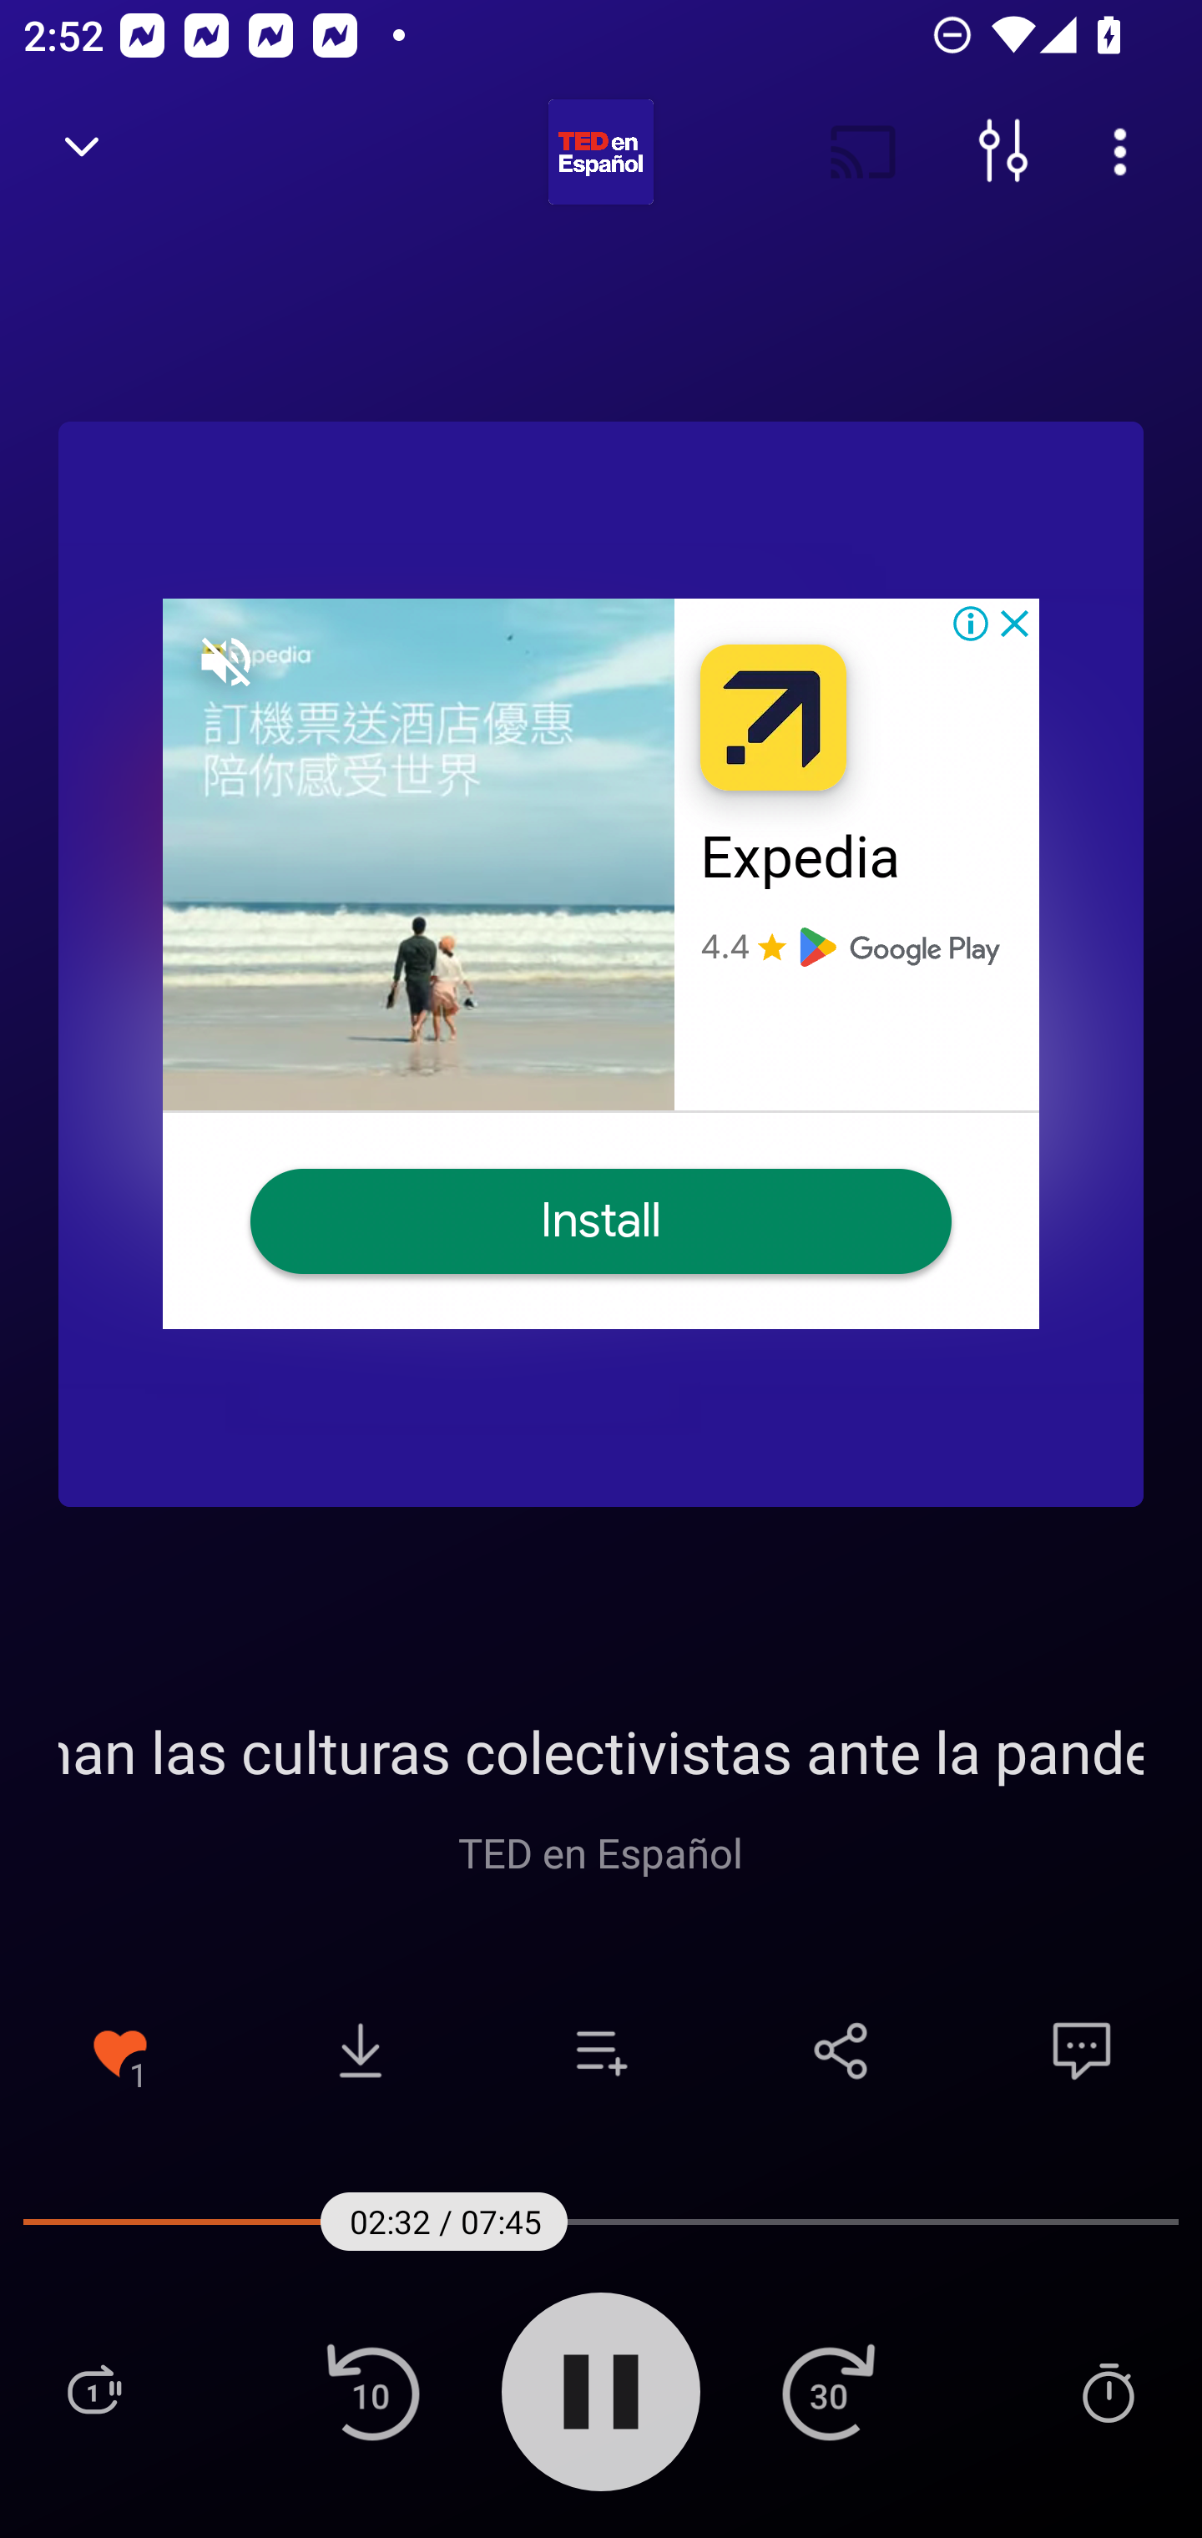  Describe the element at coordinates (841, 2050) in the screenshot. I see `Share` at that location.